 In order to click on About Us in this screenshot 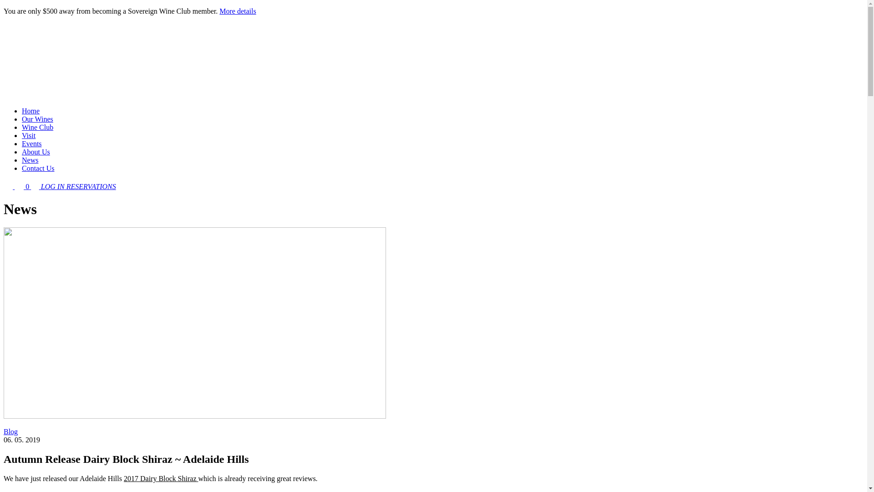, I will do `click(36, 152)`.